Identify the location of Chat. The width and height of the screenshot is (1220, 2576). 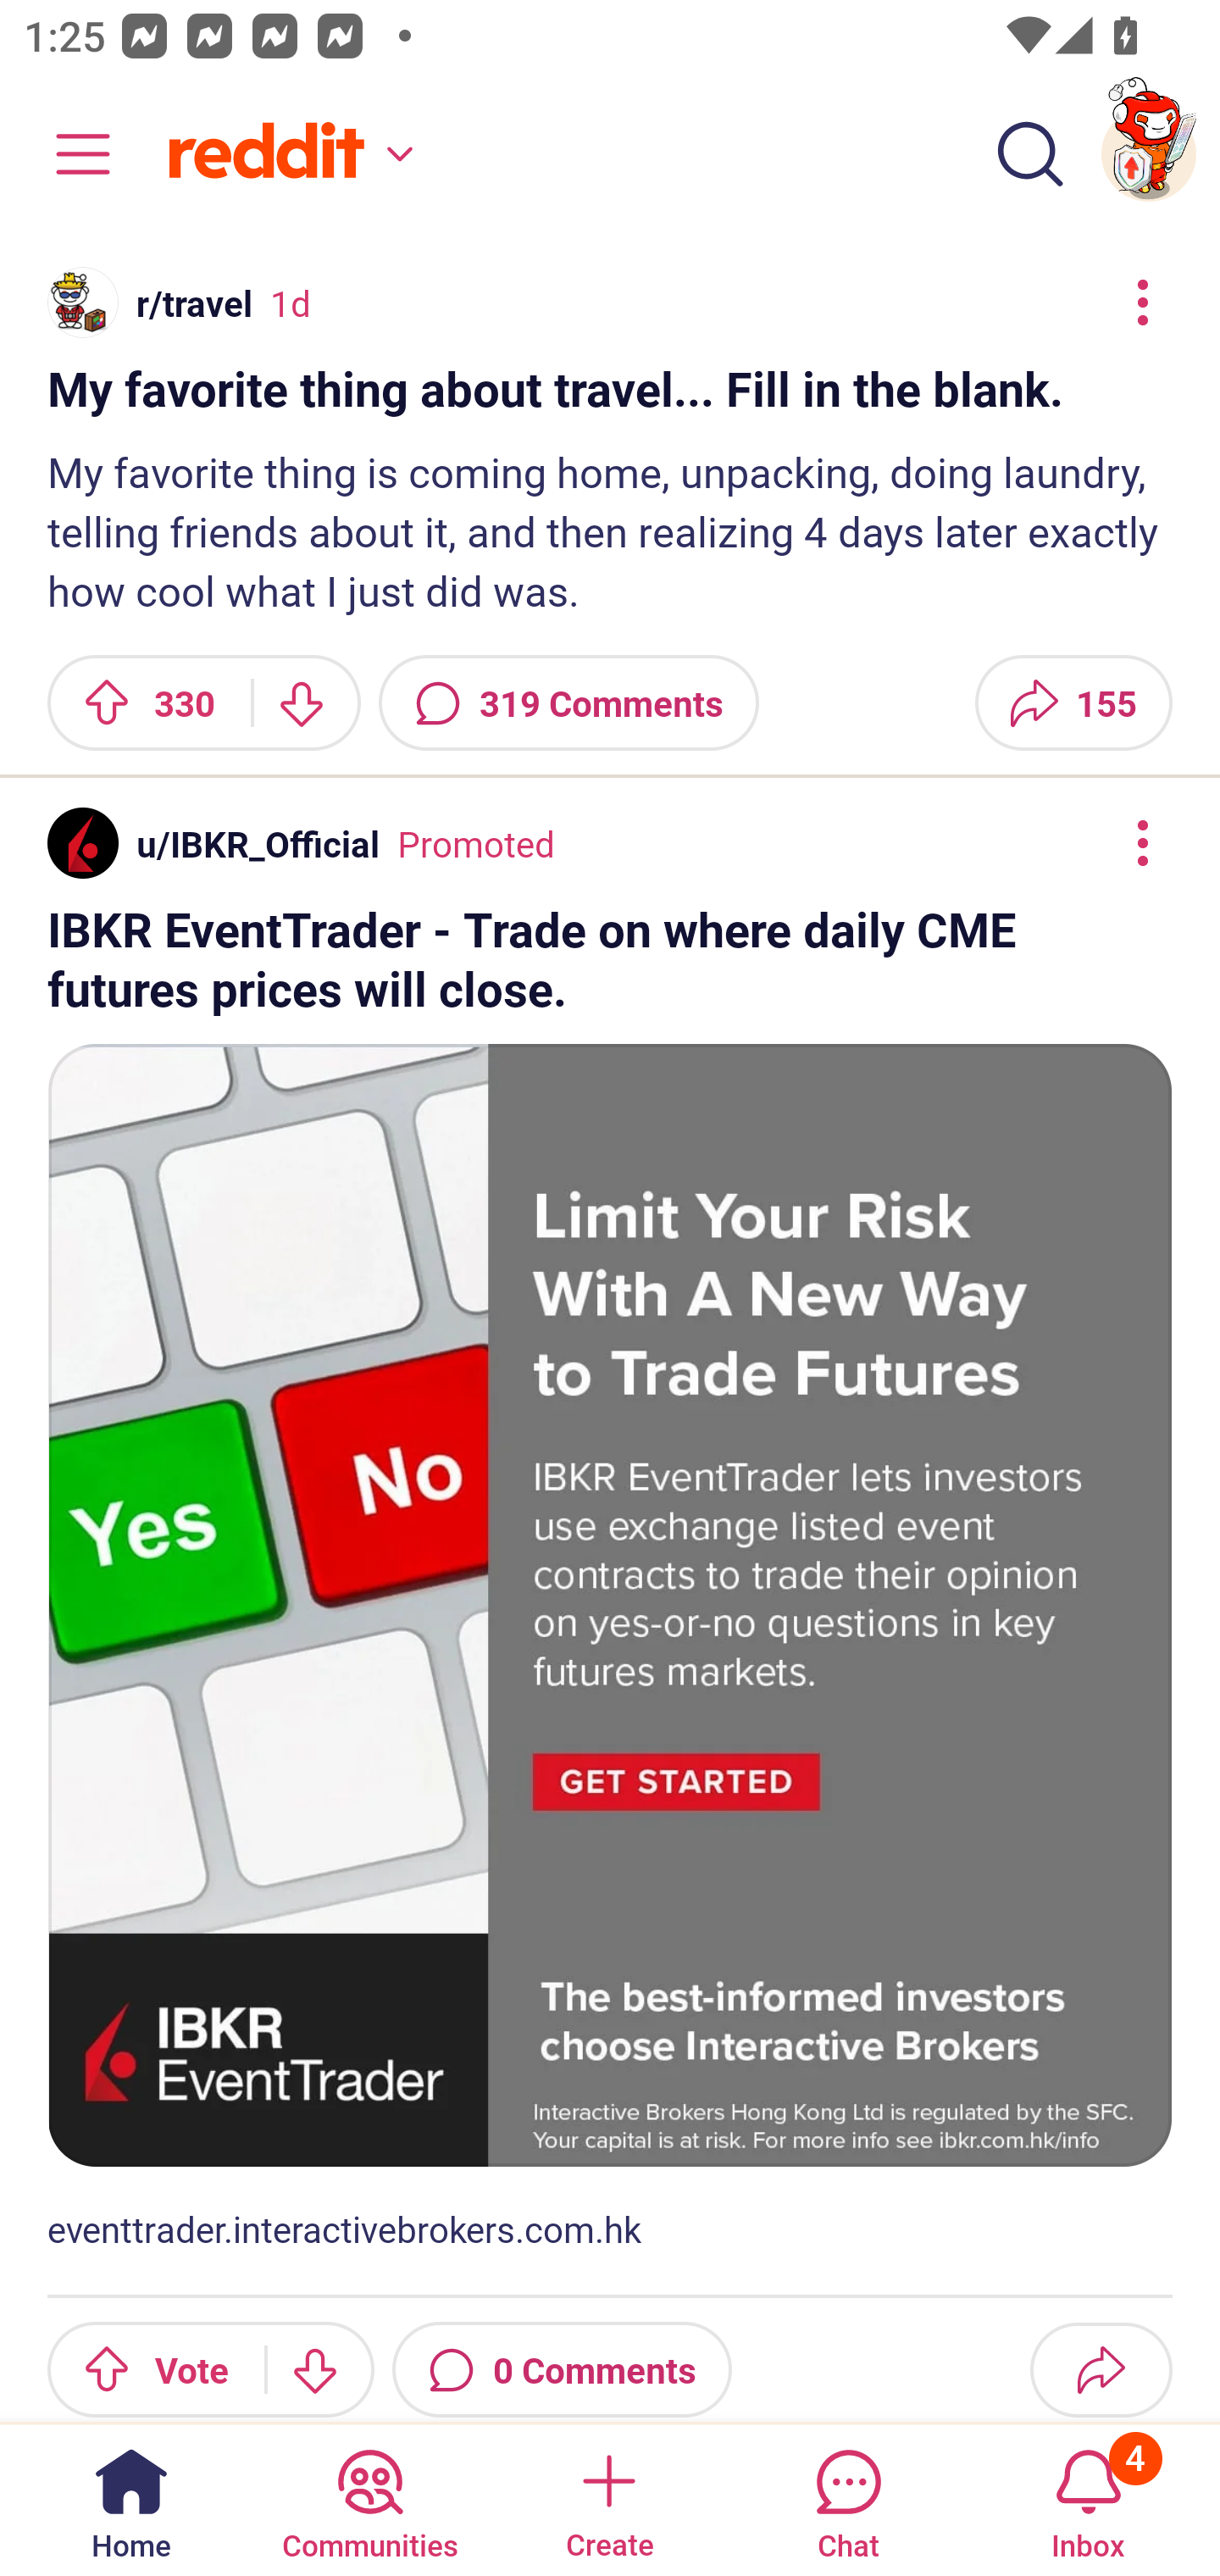
(848, 2498).